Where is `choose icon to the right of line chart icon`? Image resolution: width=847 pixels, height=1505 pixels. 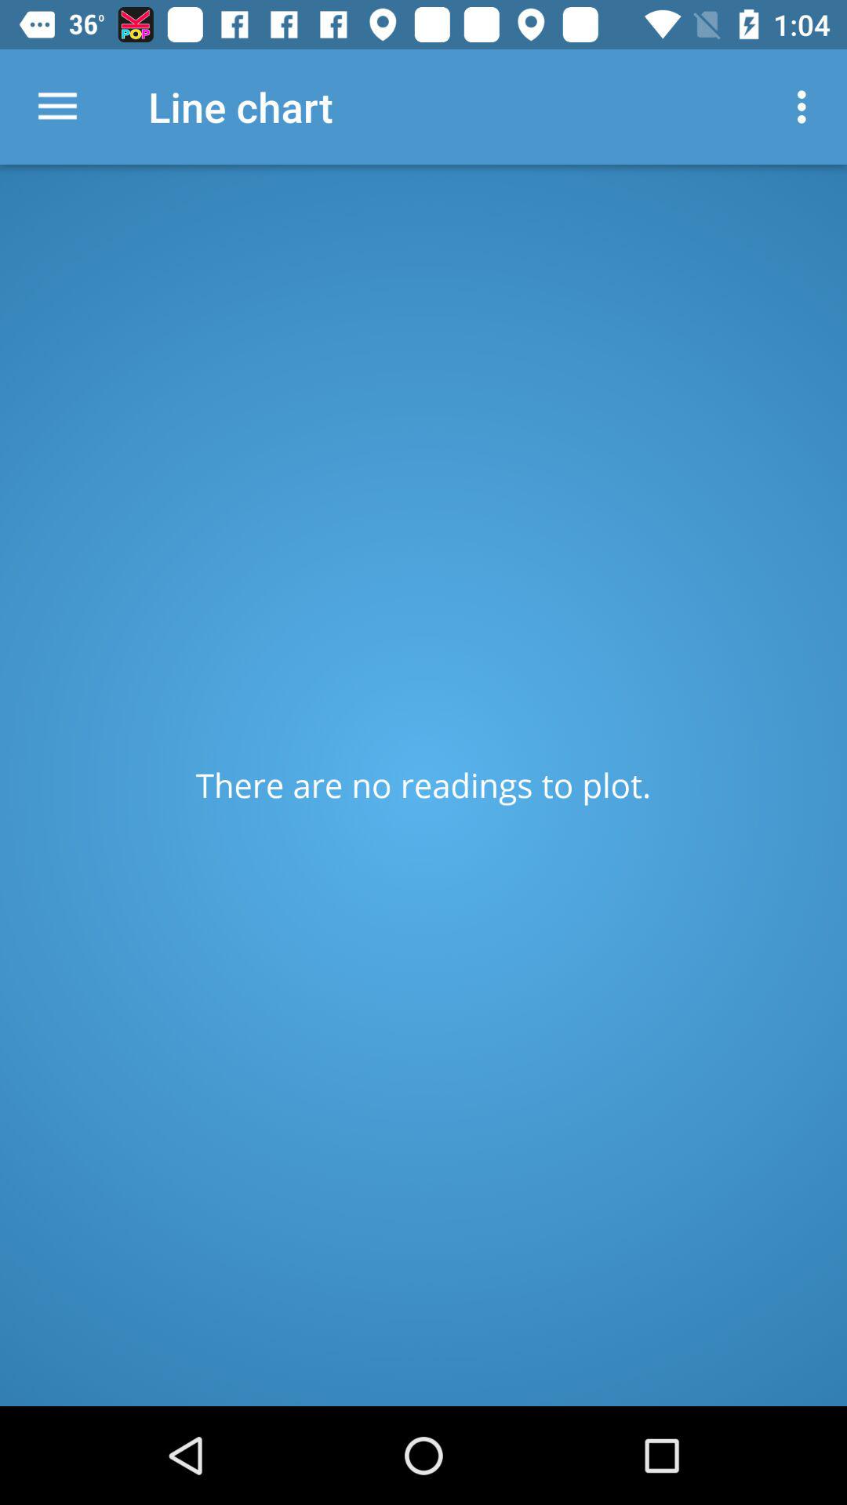 choose icon to the right of line chart icon is located at coordinates (806, 107).